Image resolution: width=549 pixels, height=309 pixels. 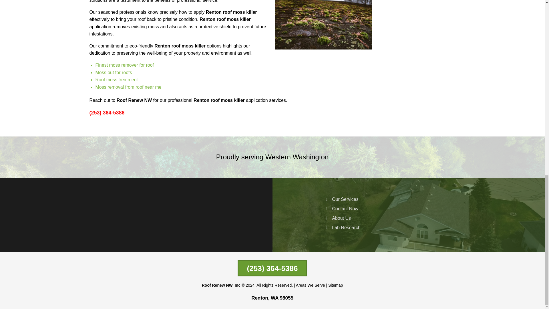 I want to click on Renton Roof Moss Killer, so click(x=323, y=25).